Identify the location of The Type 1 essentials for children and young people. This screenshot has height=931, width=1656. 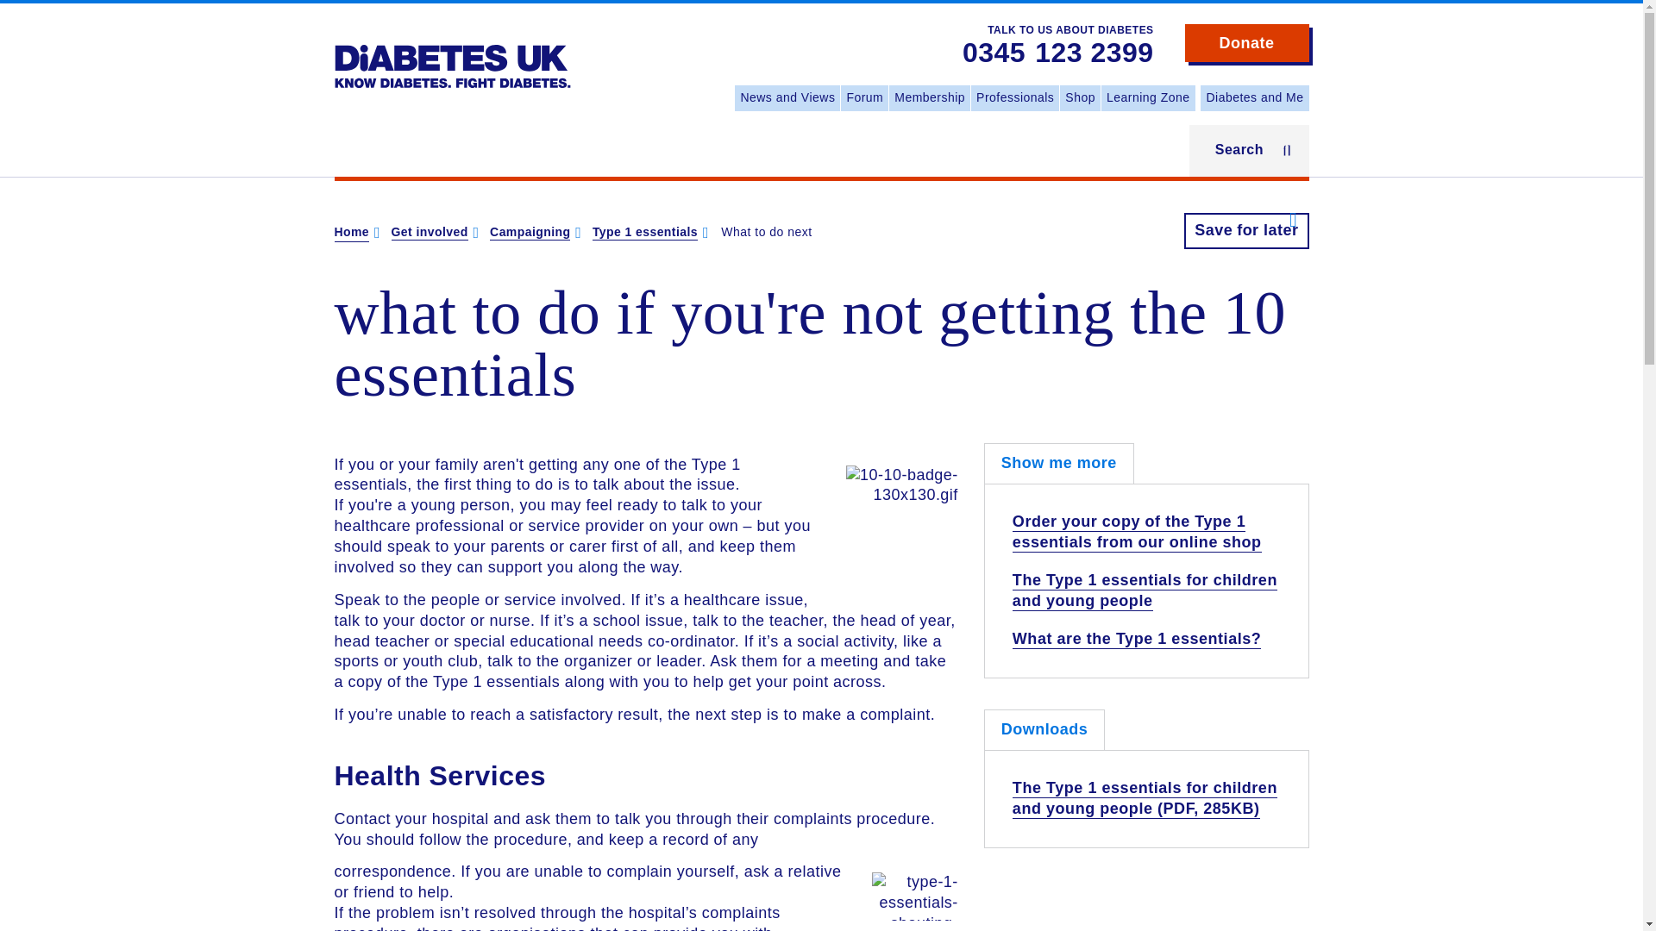
(1144, 591).